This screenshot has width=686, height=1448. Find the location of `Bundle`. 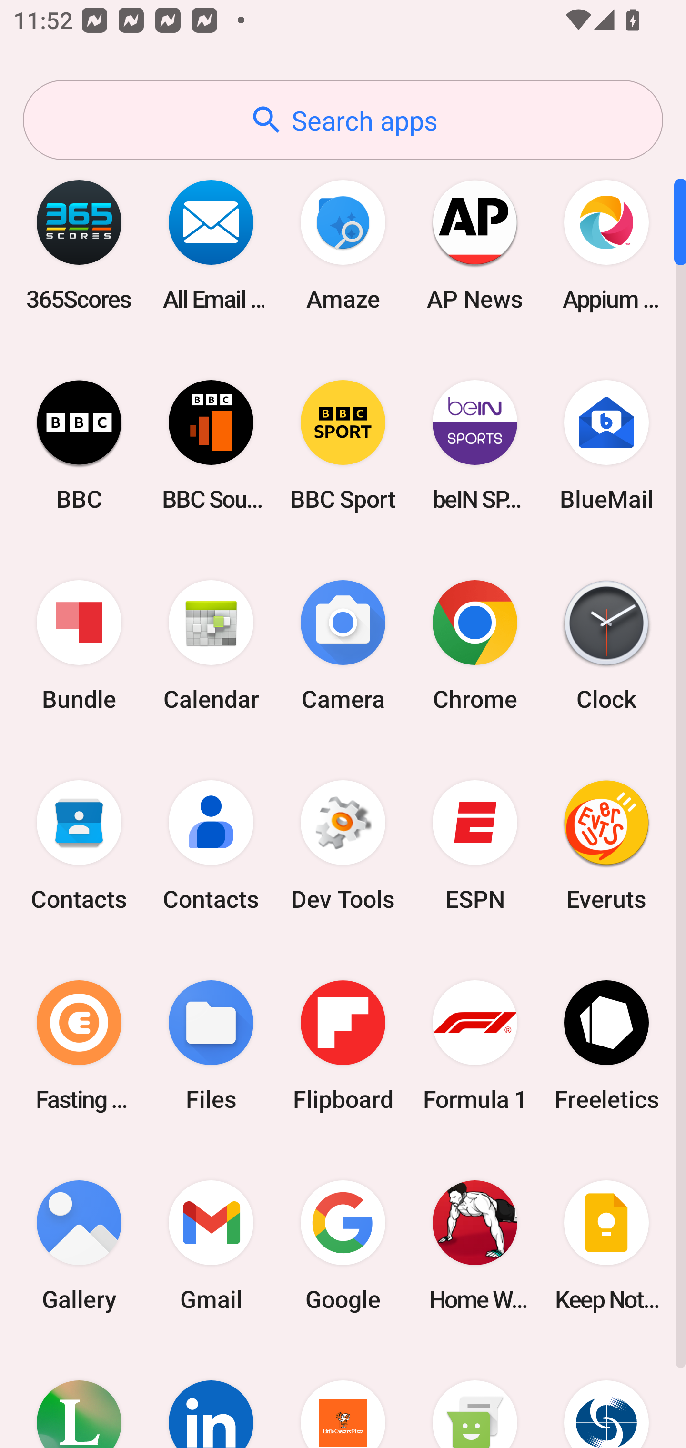

Bundle is located at coordinates (79, 646).